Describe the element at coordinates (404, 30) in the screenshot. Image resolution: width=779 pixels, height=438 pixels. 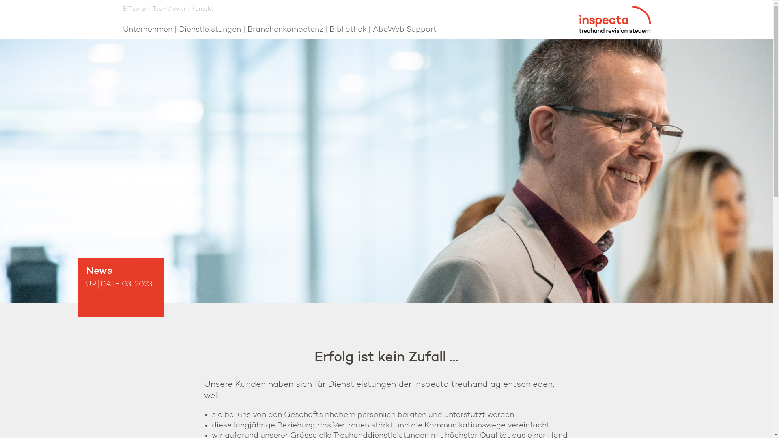
I see `AbaWeb Support` at that location.